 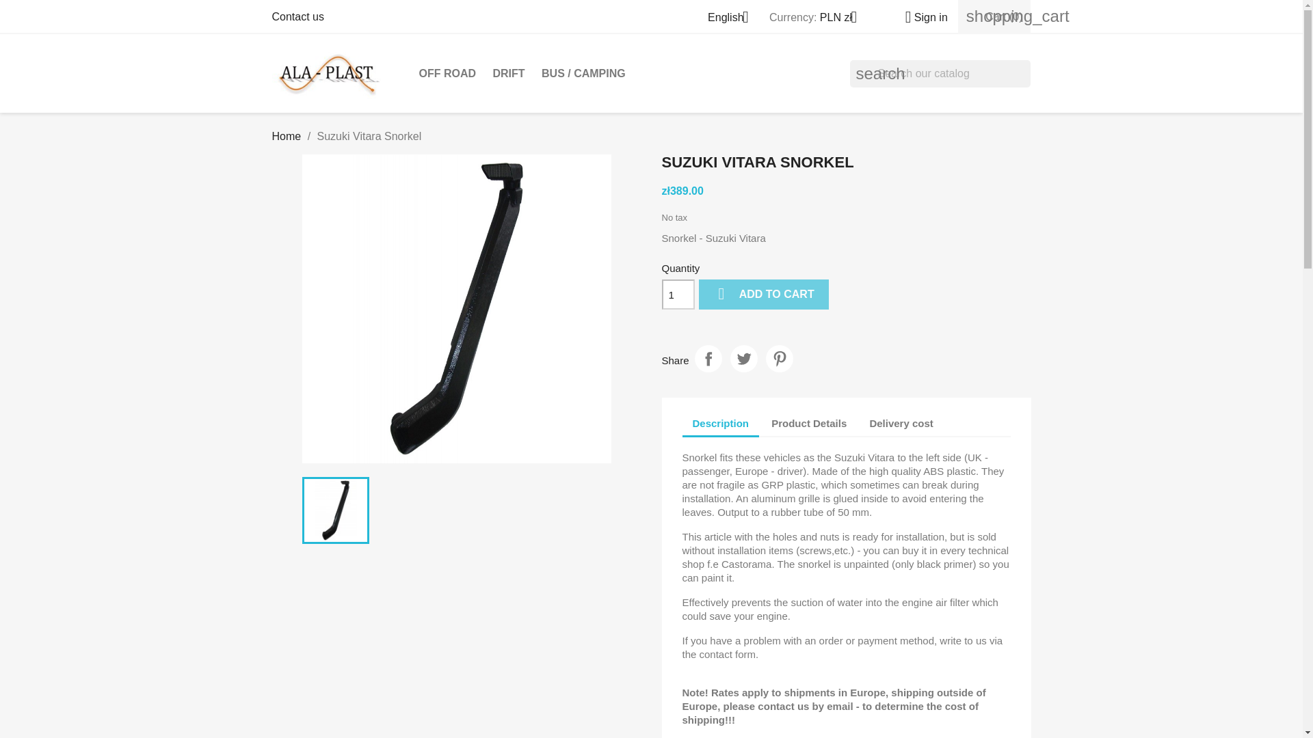 I want to click on Contact us, so click(x=298, y=16).